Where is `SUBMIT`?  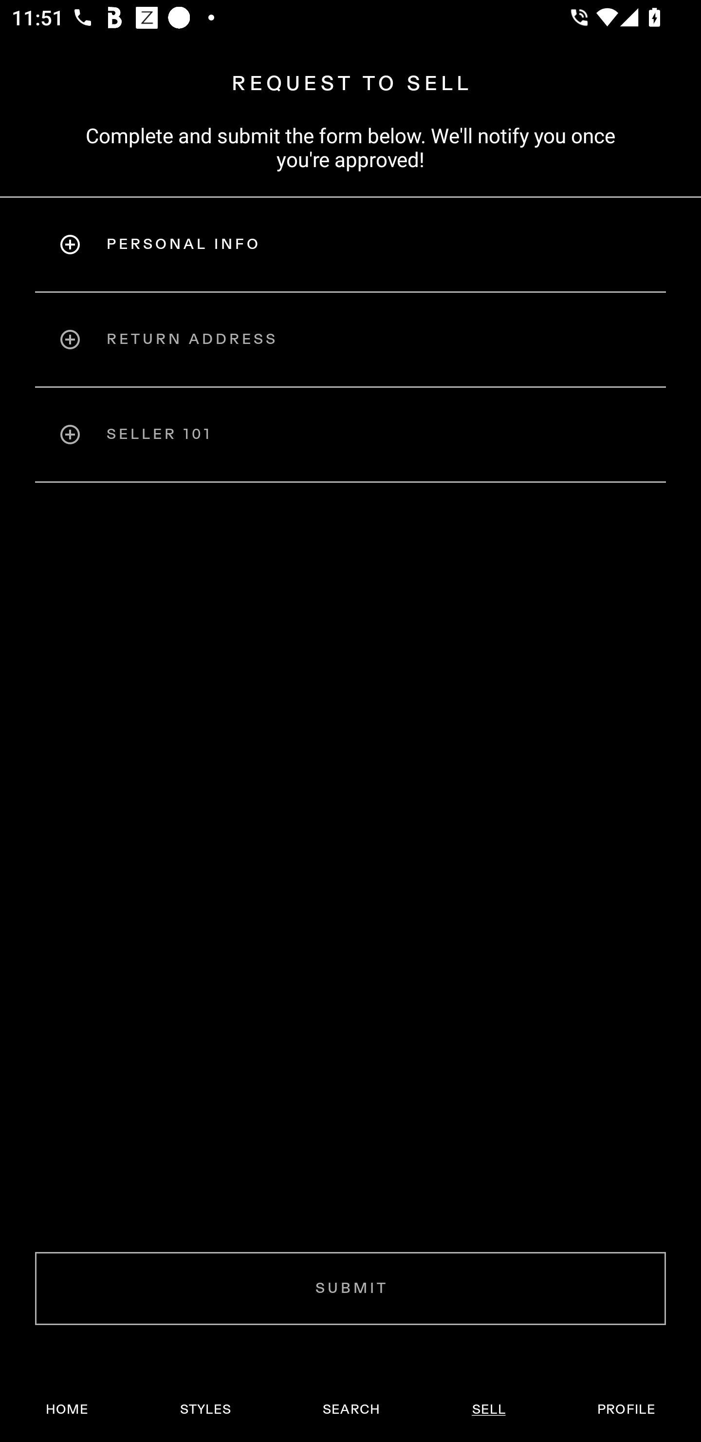 SUBMIT is located at coordinates (350, 1288).